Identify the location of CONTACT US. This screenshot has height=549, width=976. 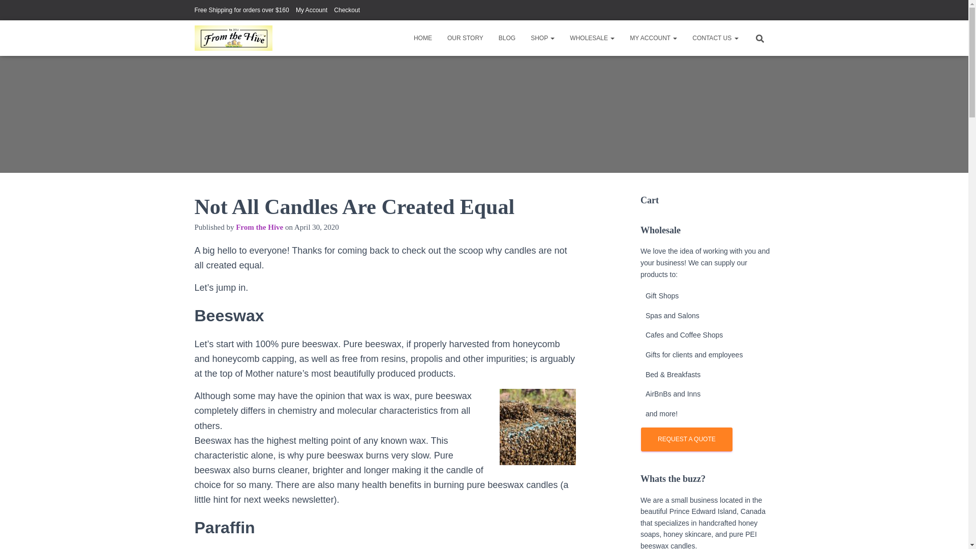
(715, 38).